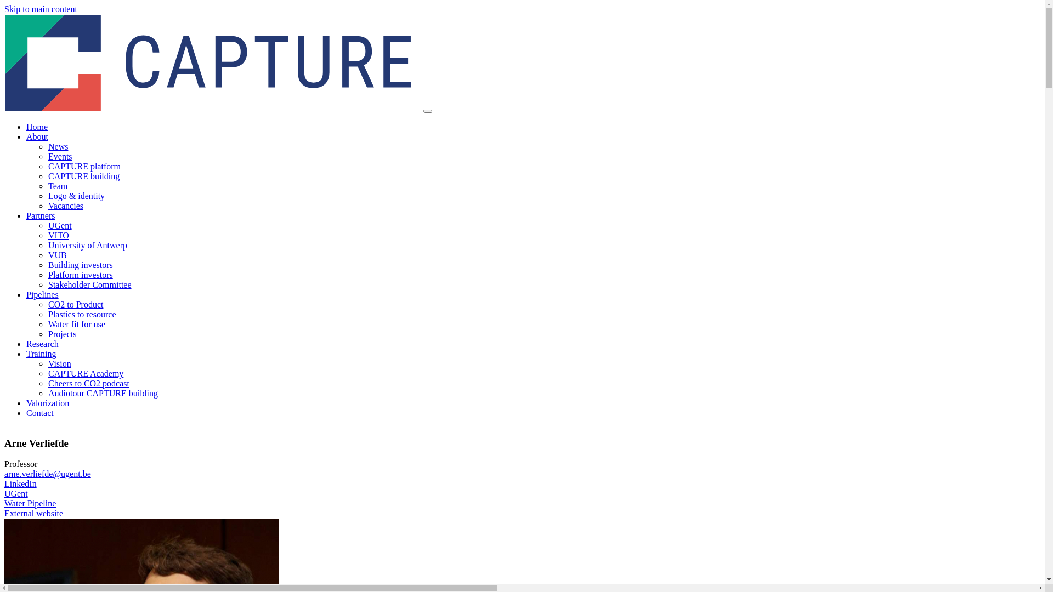  What do you see at coordinates (58, 255) in the screenshot?
I see `VUB` at bounding box center [58, 255].